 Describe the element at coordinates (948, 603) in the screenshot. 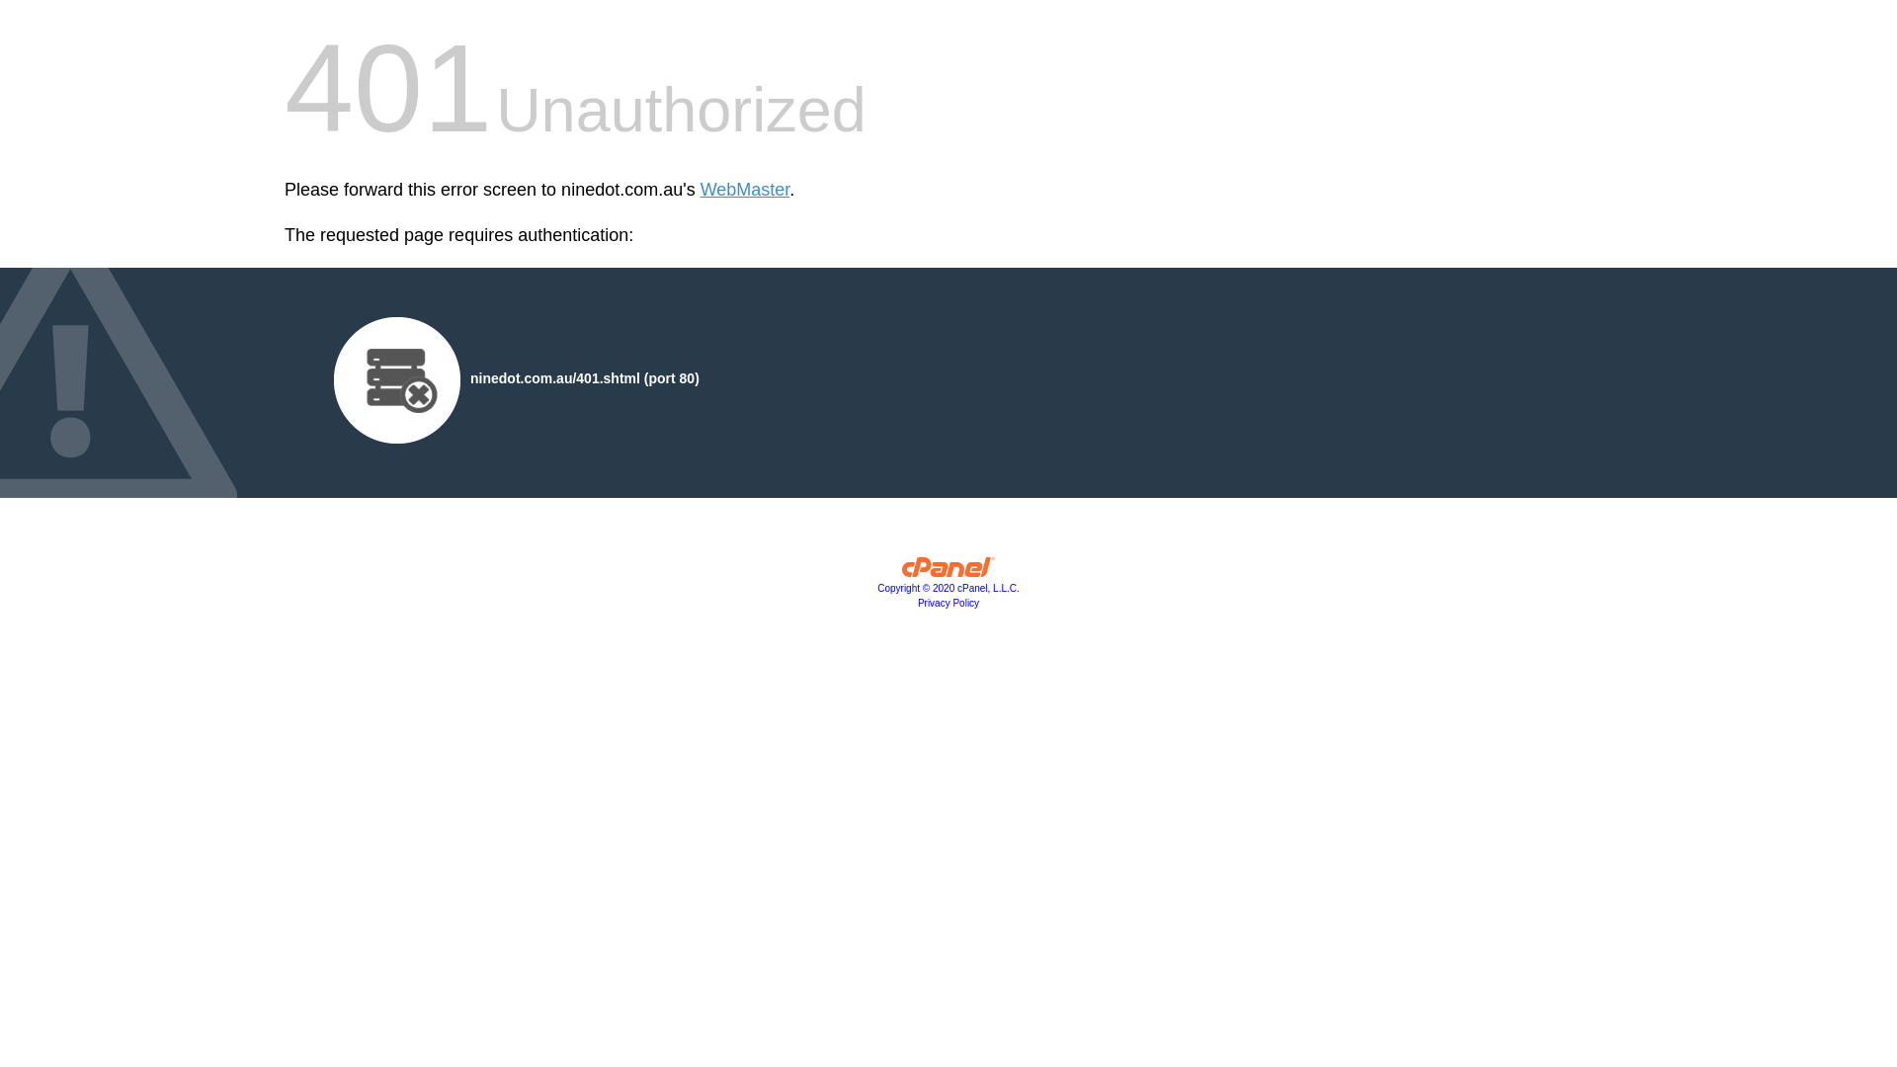

I see `Privacy Policy` at that location.